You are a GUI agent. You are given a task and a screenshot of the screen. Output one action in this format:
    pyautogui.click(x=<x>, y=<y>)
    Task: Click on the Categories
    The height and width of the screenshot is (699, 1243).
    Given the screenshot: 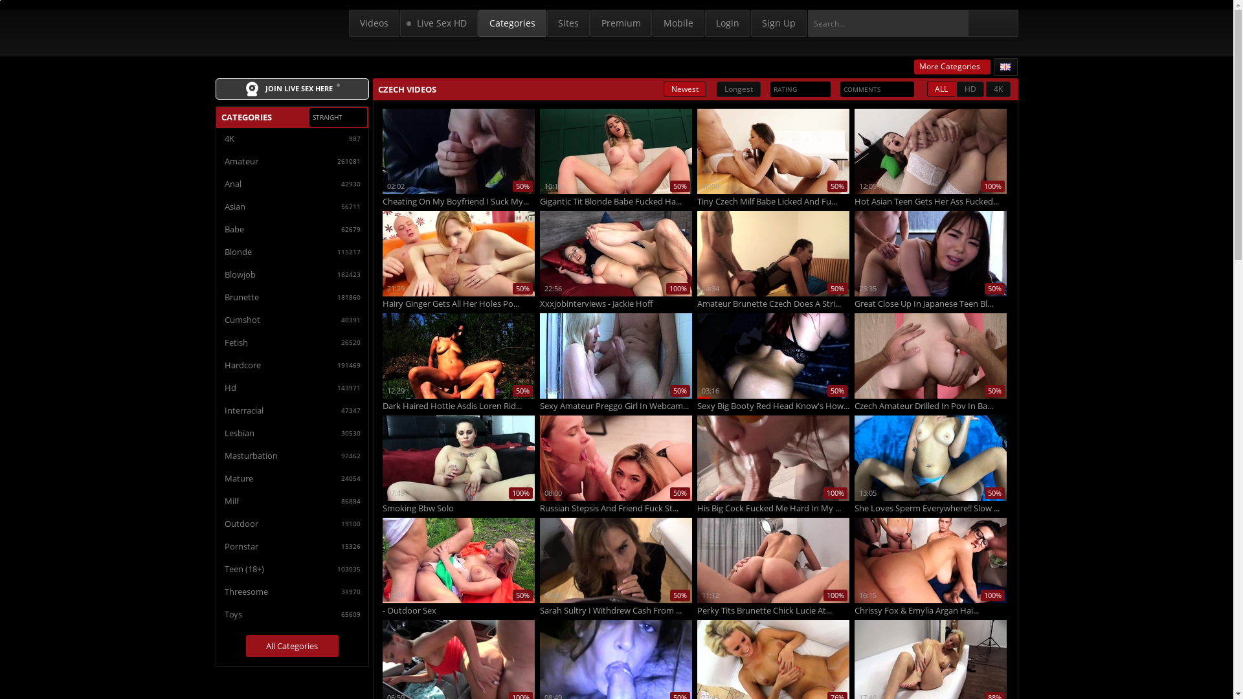 What is the action you would take?
    pyautogui.click(x=511, y=23)
    